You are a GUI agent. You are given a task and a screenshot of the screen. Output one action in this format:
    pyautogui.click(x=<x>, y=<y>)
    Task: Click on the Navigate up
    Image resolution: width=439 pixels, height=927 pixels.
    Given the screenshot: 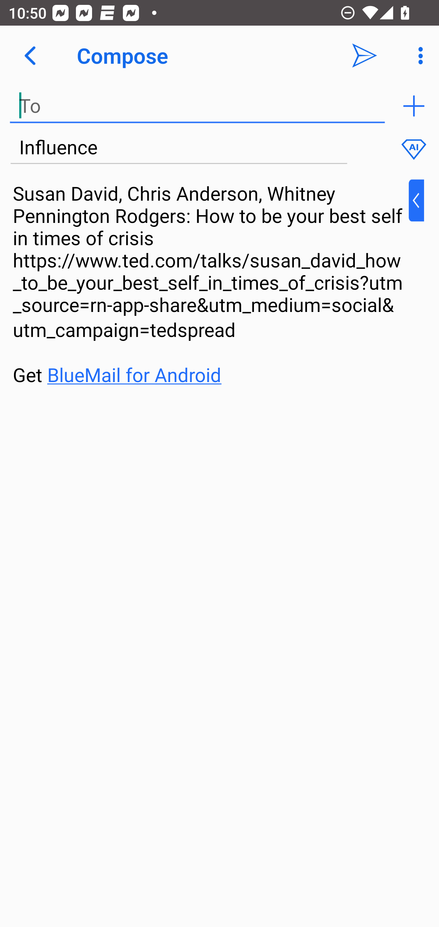 What is the action you would take?
    pyautogui.click(x=30, y=55)
    